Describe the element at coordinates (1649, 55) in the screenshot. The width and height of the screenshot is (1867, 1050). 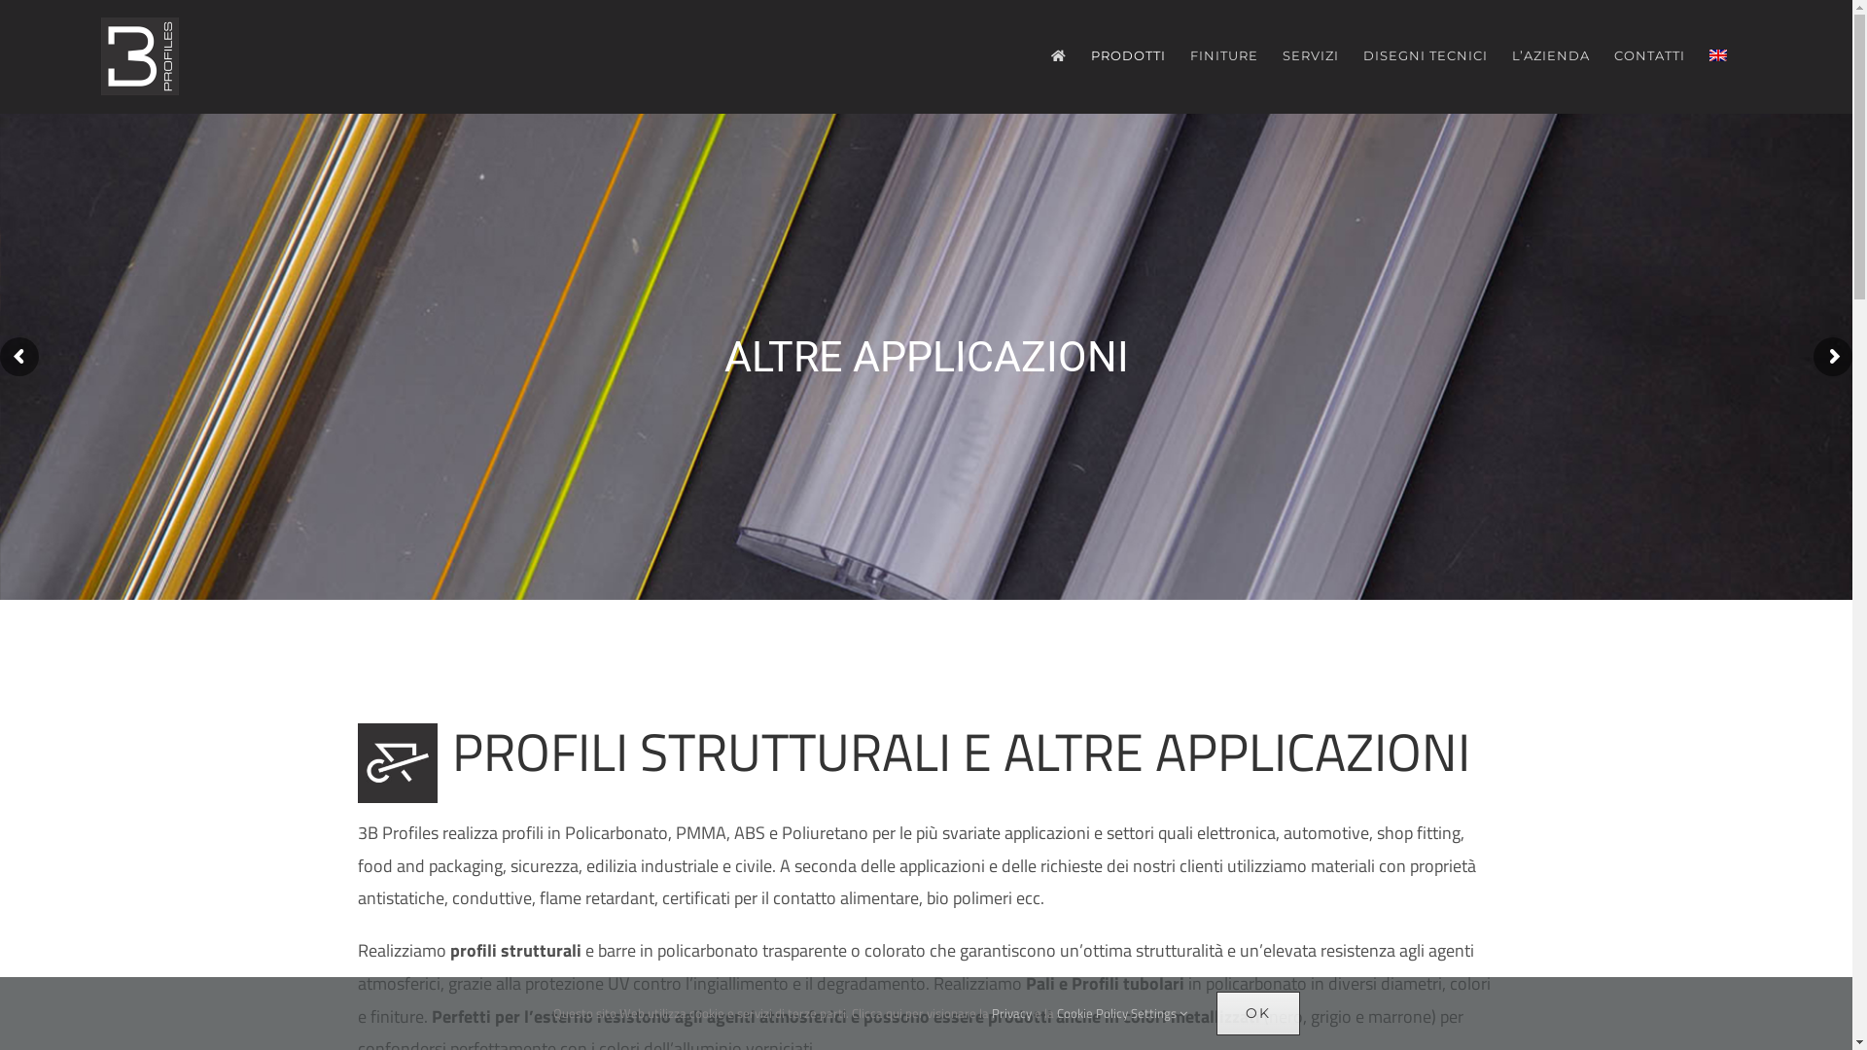
I see `CONTATTI` at that location.